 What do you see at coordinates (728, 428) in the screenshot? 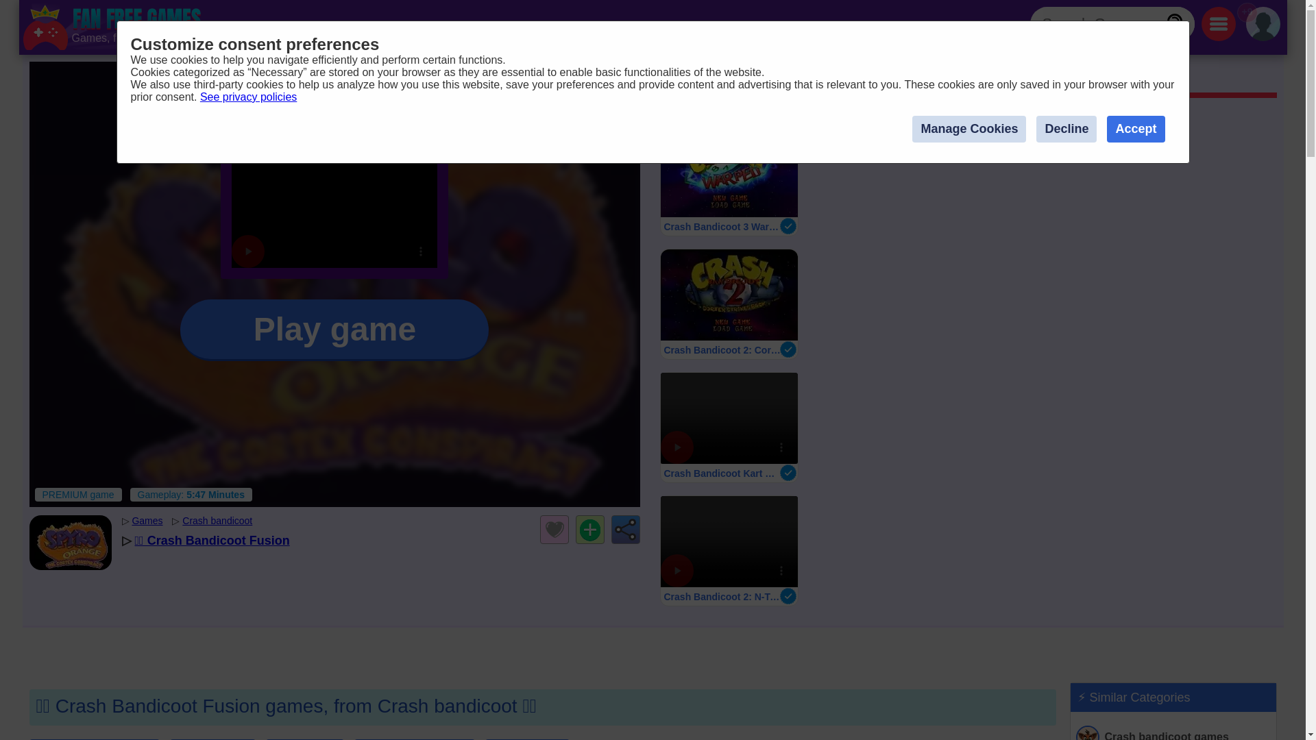
I see `Games` at bounding box center [728, 428].